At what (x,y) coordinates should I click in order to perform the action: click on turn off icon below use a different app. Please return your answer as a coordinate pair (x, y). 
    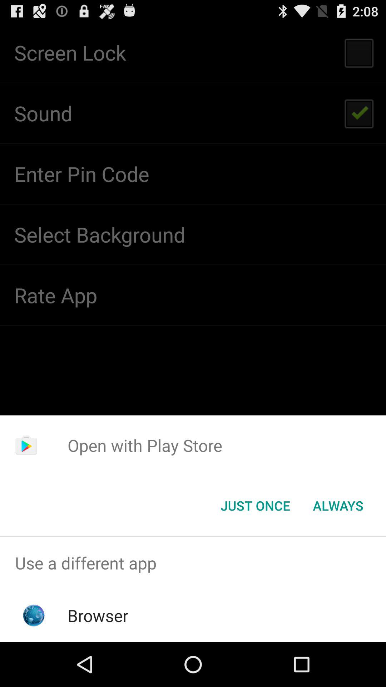
    Looking at the image, I should click on (98, 615).